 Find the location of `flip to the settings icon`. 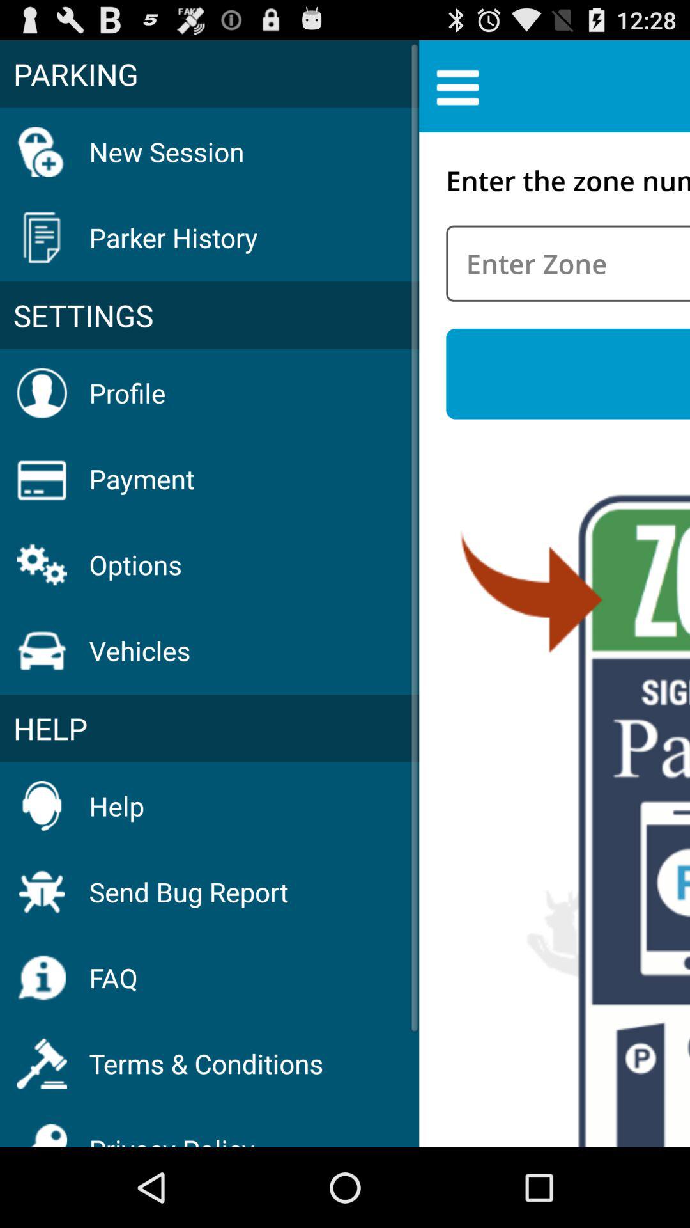

flip to the settings icon is located at coordinates (210, 315).